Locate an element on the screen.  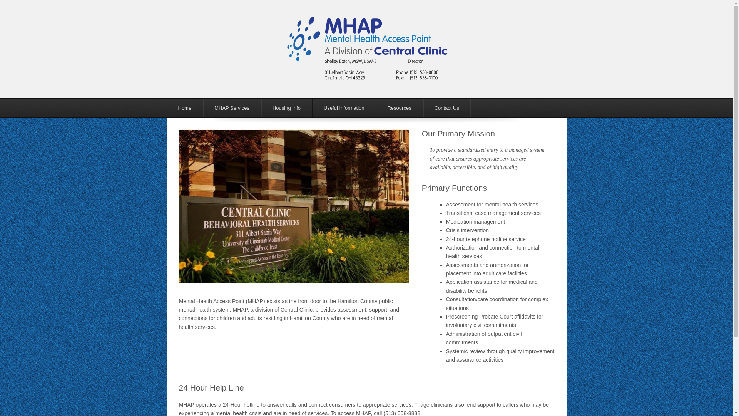
Home is located at coordinates (184, 108).